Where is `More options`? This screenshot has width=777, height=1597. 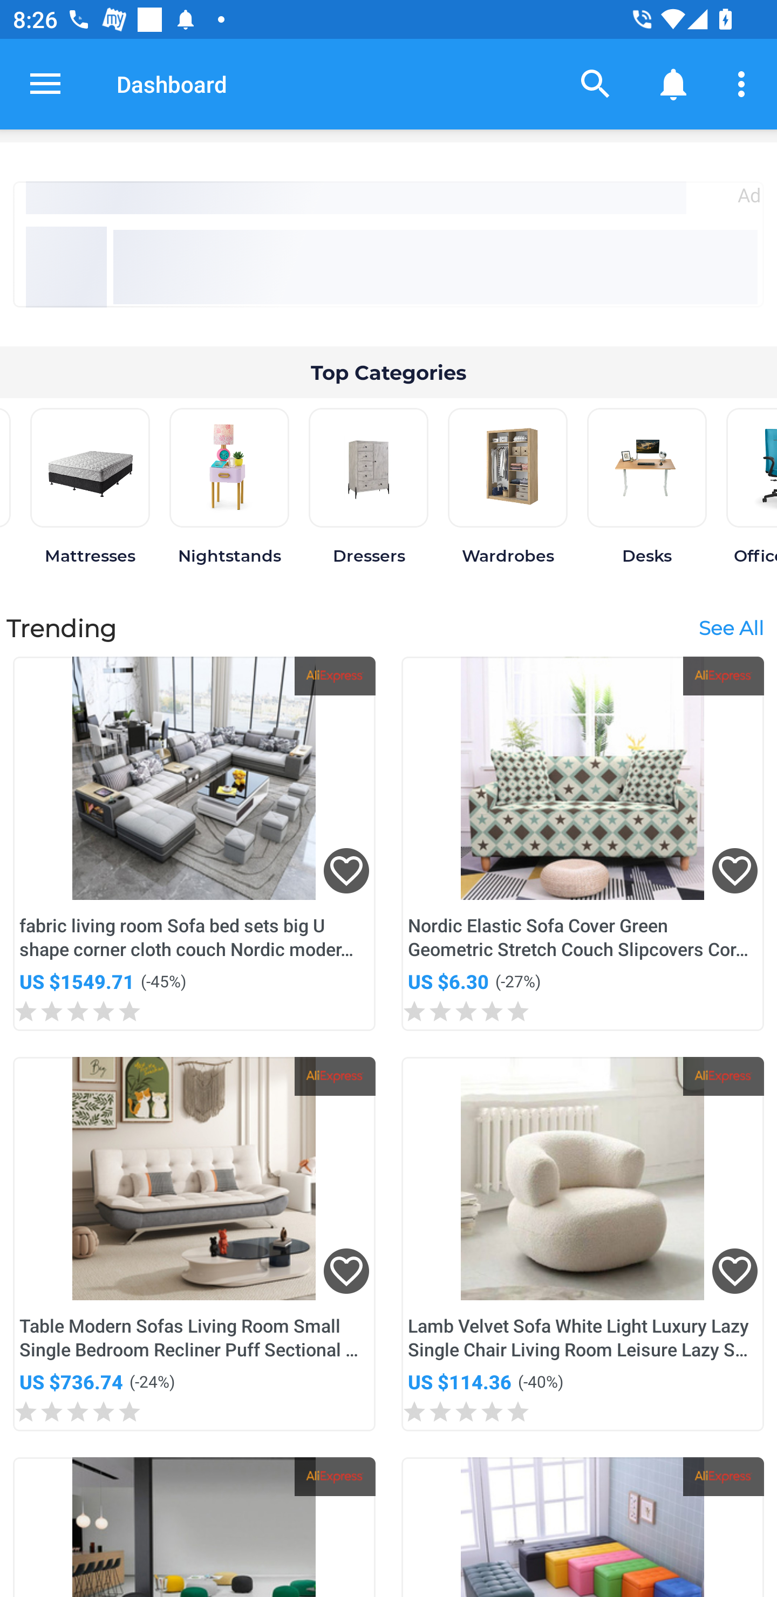 More options is located at coordinates (745, 83).